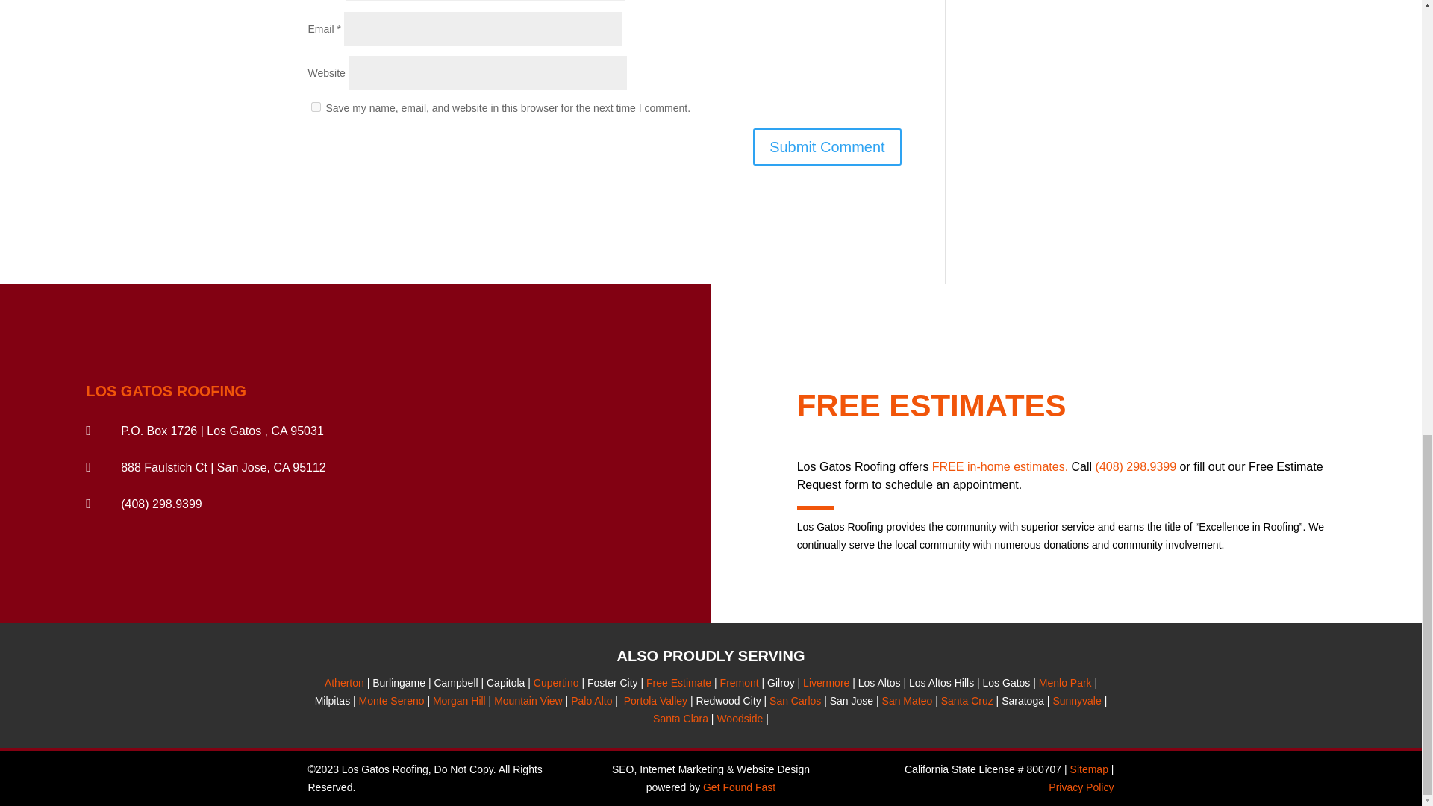  Describe the element at coordinates (827, 146) in the screenshot. I see `Submit Comment` at that location.